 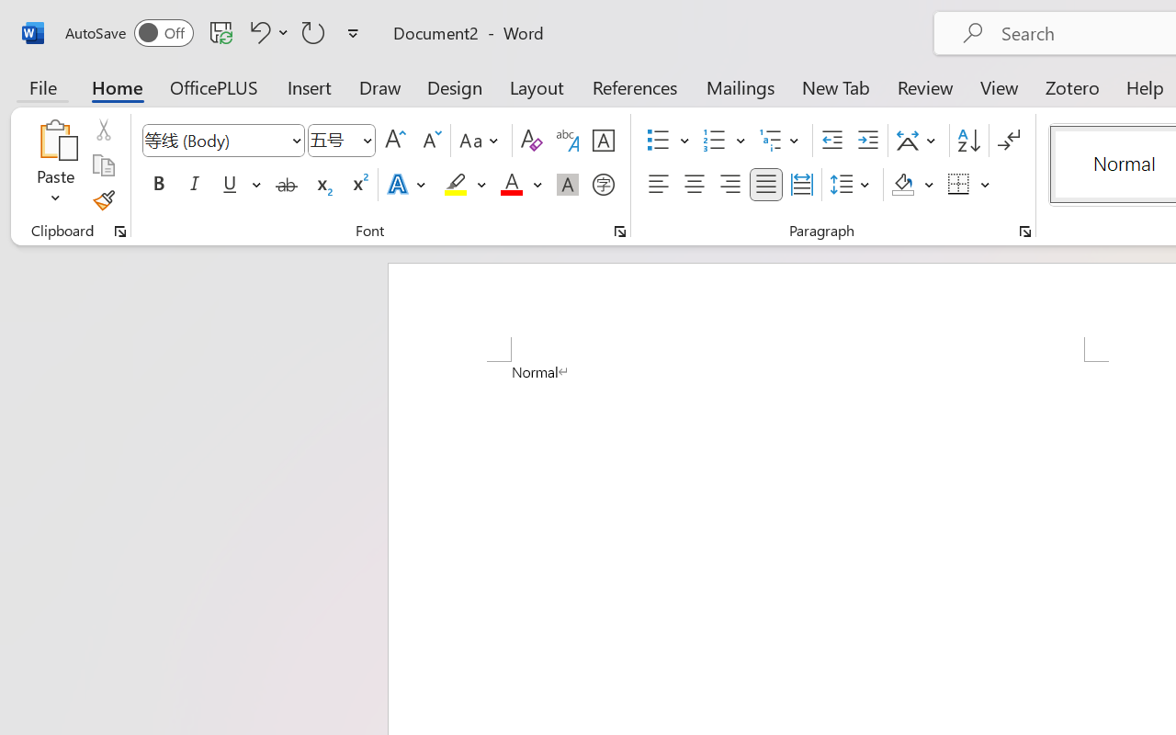 I want to click on Justify, so click(x=766, y=185).